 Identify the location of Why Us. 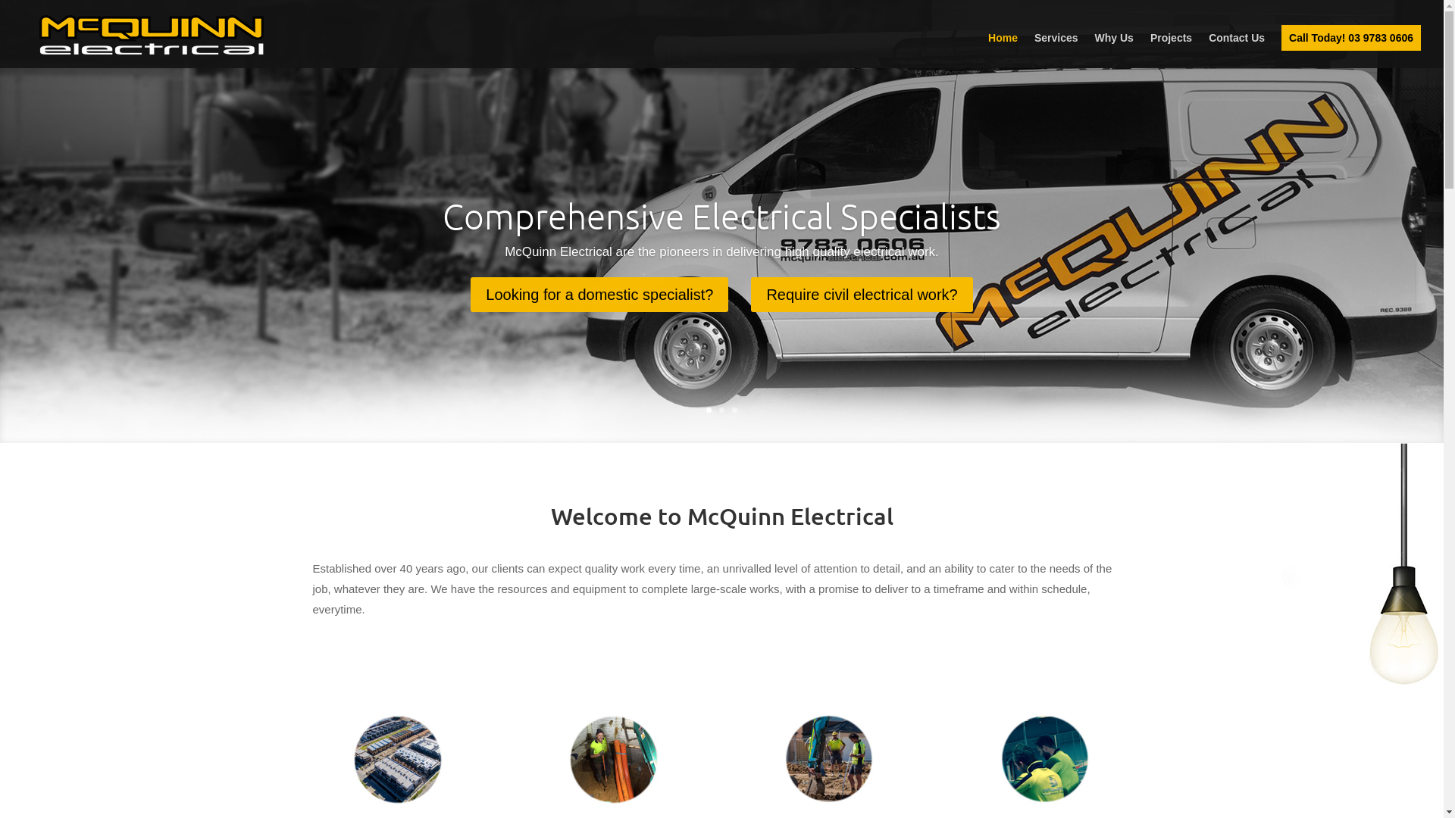
(1114, 50).